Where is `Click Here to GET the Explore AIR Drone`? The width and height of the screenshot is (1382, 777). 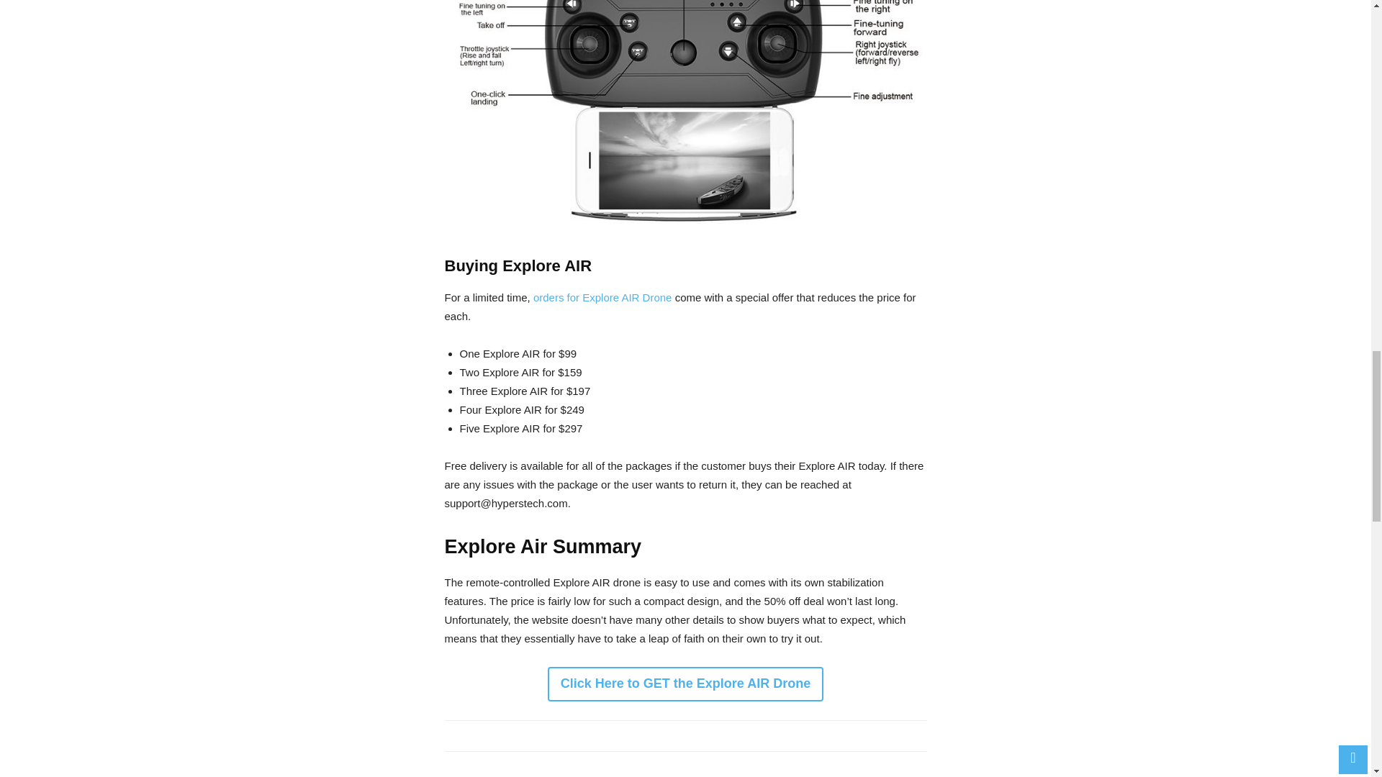
Click Here to GET the Explore AIR Drone is located at coordinates (685, 683).